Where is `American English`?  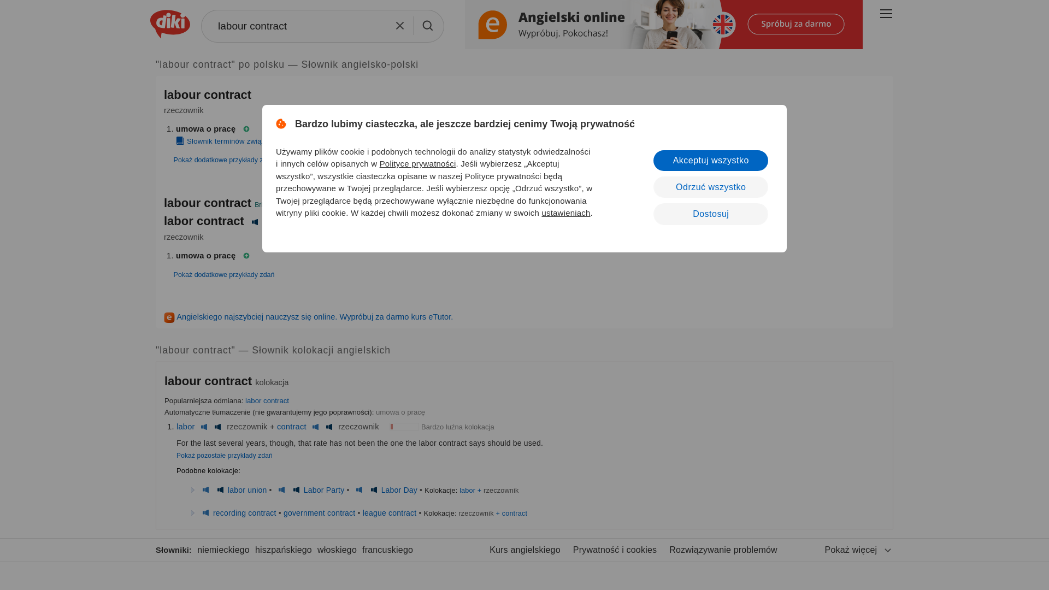 American English is located at coordinates (220, 489).